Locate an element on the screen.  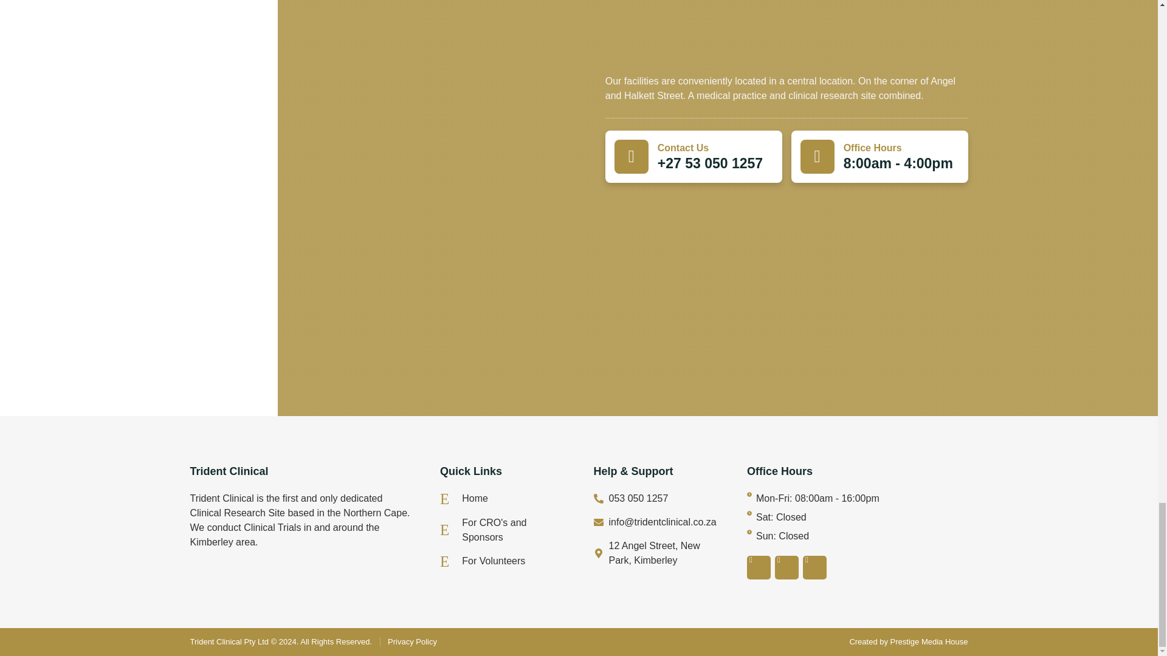
Home is located at coordinates (501, 498).